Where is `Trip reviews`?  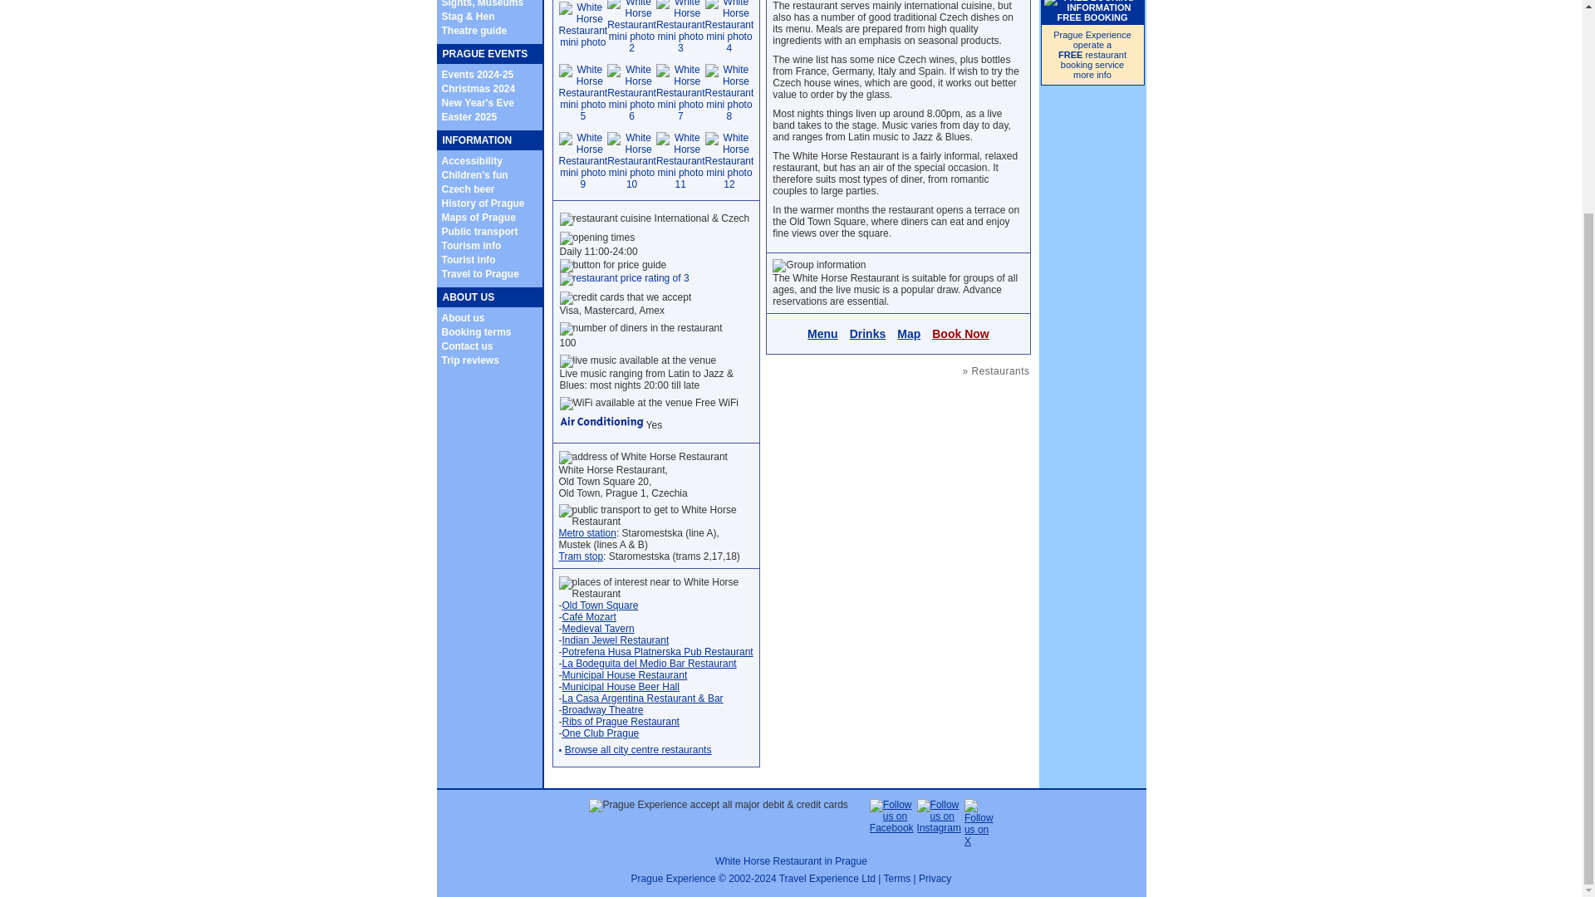
Trip reviews is located at coordinates (470, 359).